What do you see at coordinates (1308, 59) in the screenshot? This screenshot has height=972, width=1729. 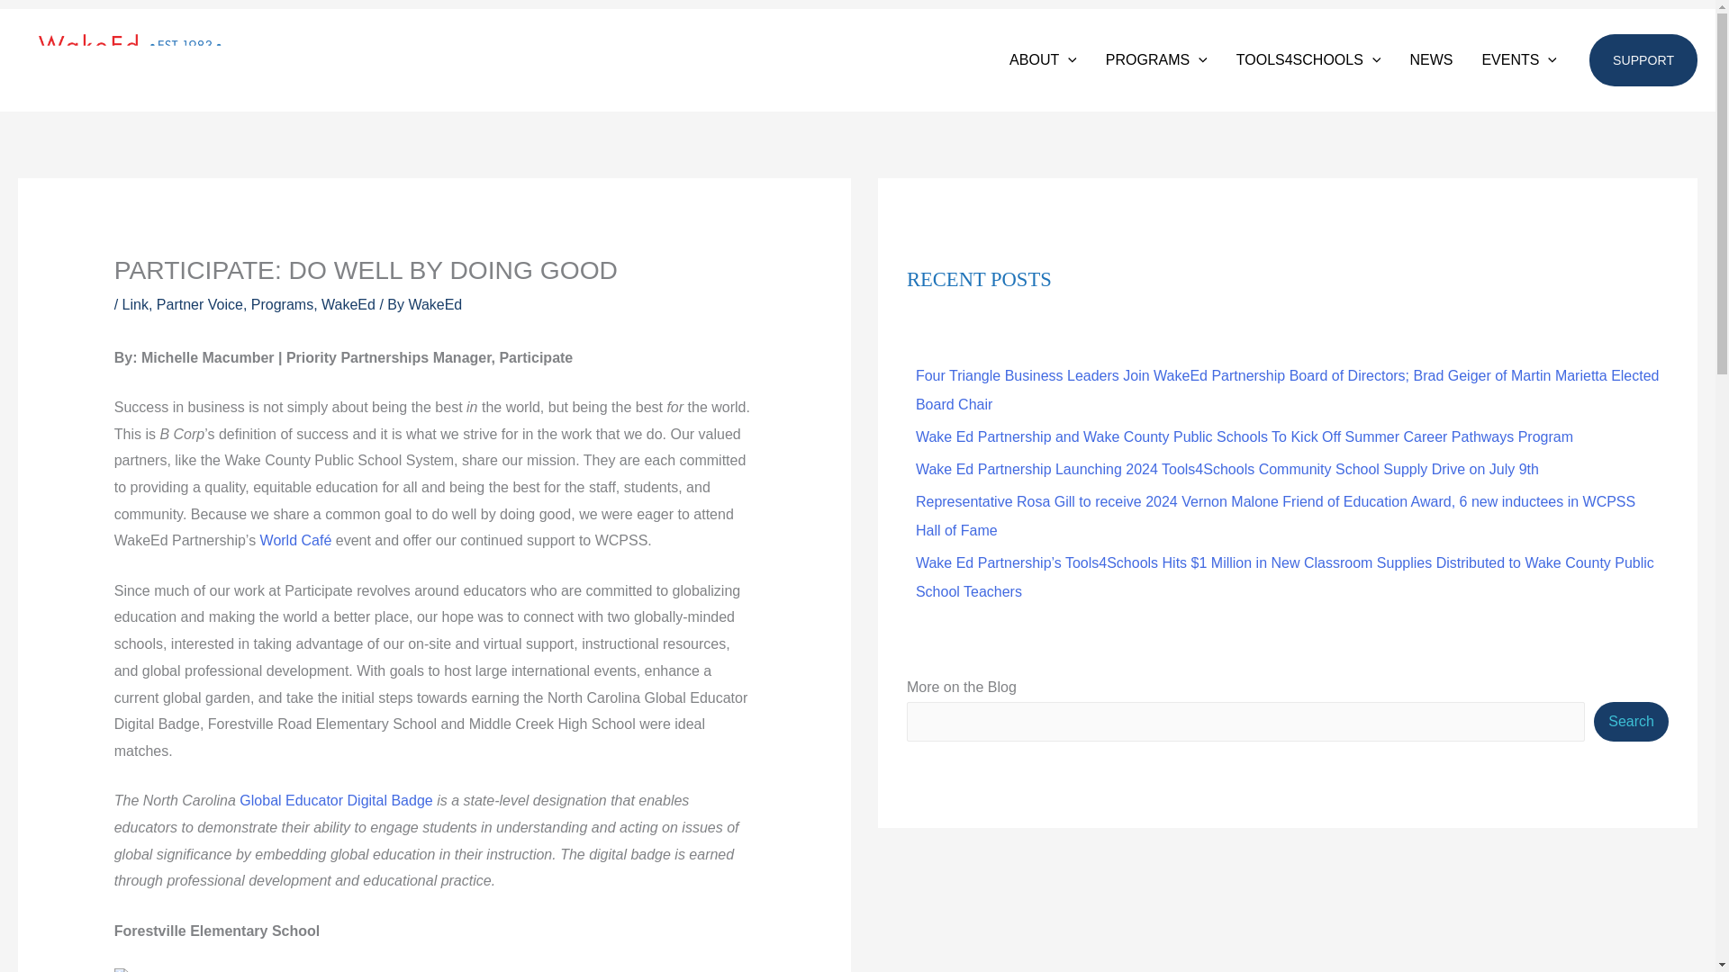 I see `TOOLS4SCHOOLS` at bounding box center [1308, 59].